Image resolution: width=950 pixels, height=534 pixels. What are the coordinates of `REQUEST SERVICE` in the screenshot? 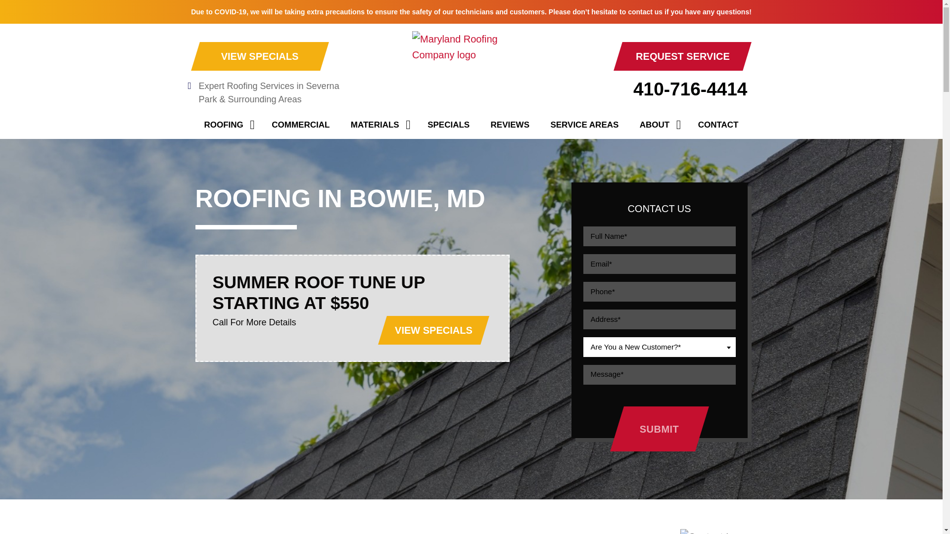 It's located at (682, 56).